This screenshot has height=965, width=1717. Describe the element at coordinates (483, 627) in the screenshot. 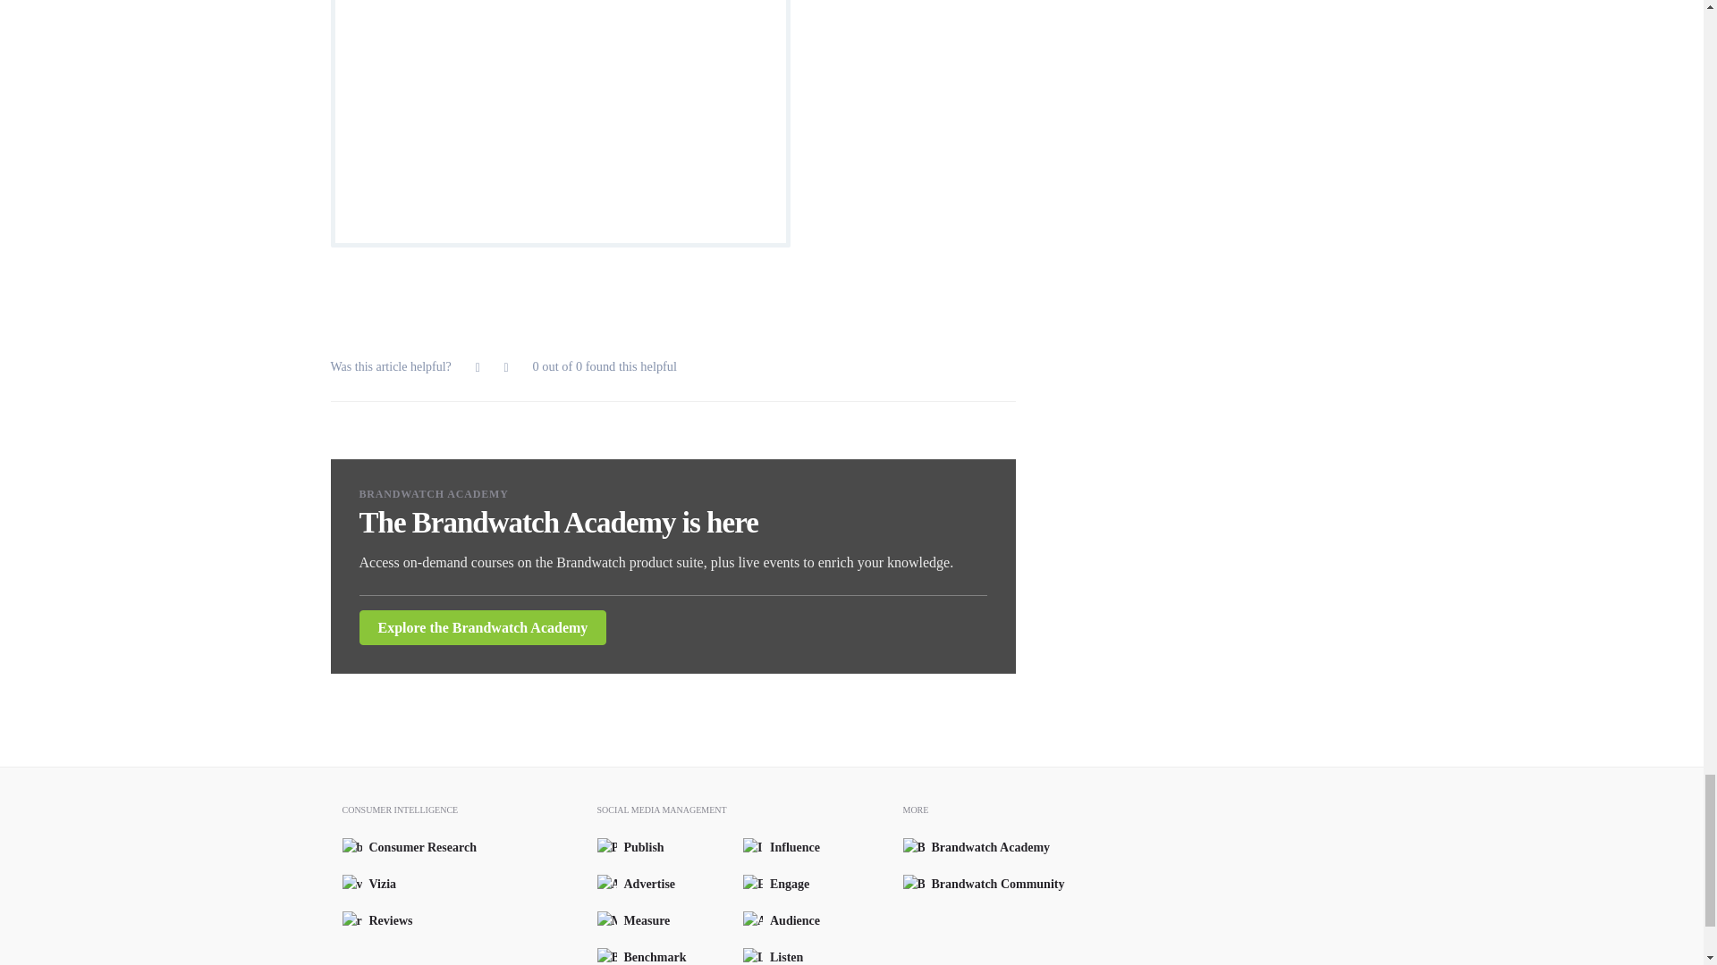

I see `Explore the Brandwatch Academy` at that location.